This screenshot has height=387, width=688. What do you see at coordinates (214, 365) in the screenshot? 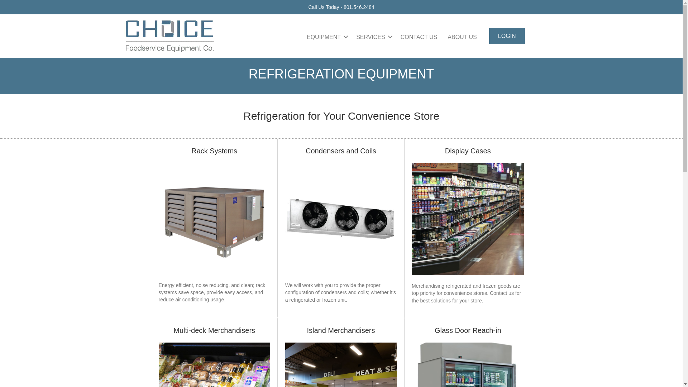
I see `multi-deck merchandiser for convenience stores` at bounding box center [214, 365].